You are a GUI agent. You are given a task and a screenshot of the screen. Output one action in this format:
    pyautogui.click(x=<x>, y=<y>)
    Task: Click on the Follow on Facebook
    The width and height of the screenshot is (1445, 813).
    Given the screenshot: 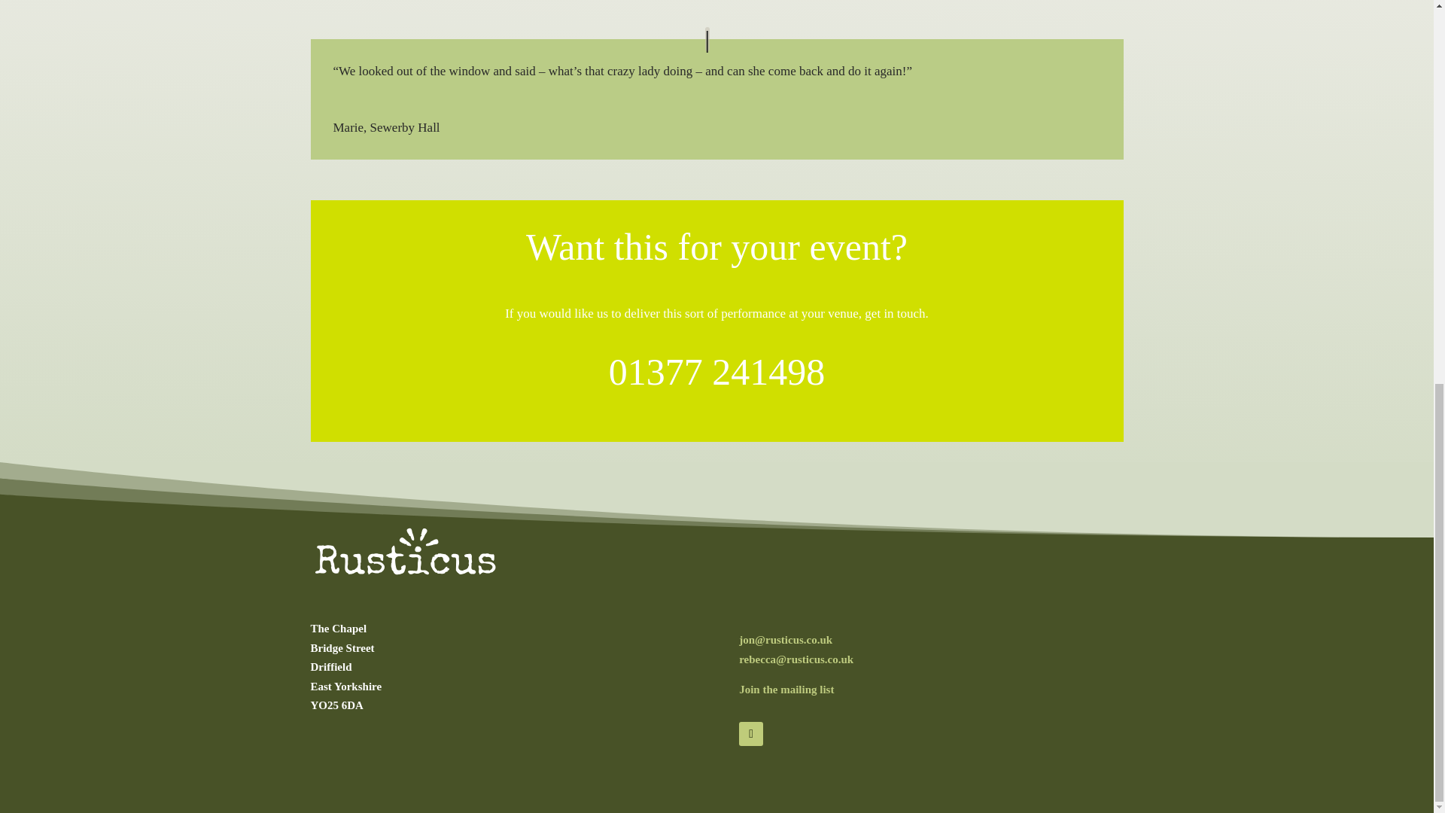 What is the action you would take?
    pyautogui.click(x=750, y=734)
    